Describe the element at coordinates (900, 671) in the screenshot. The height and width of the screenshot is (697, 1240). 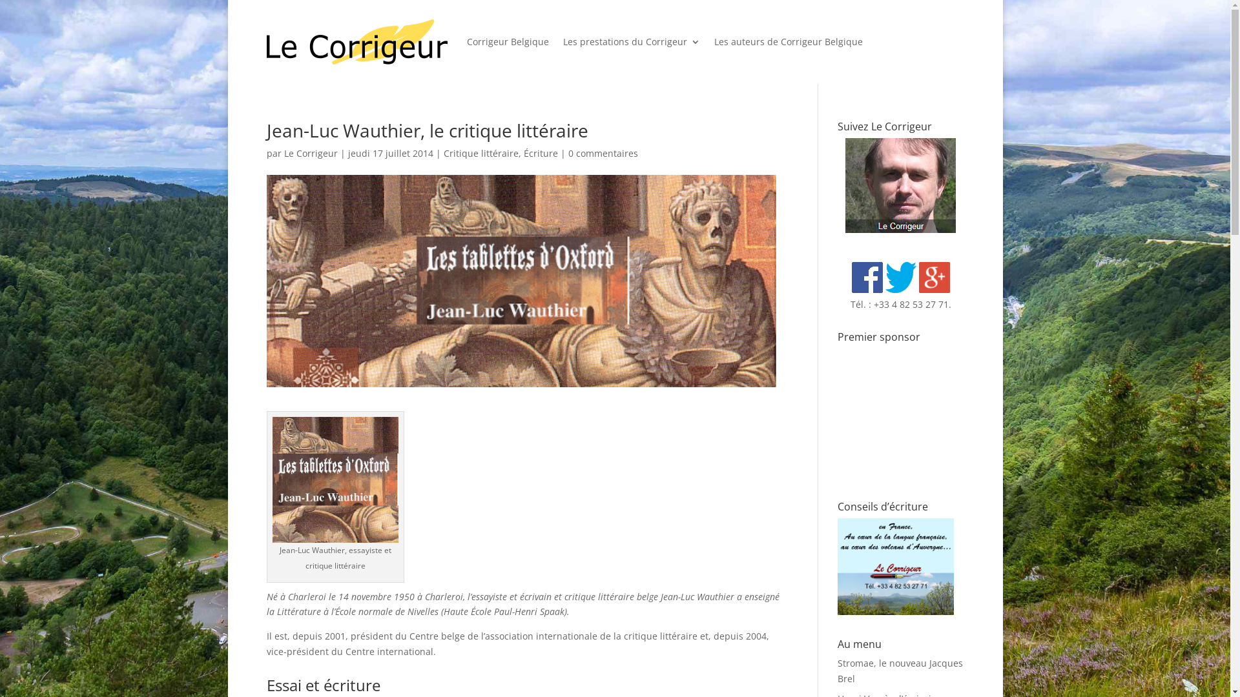
I see `Stromae, le nouveau Jacques Brel` at that location.